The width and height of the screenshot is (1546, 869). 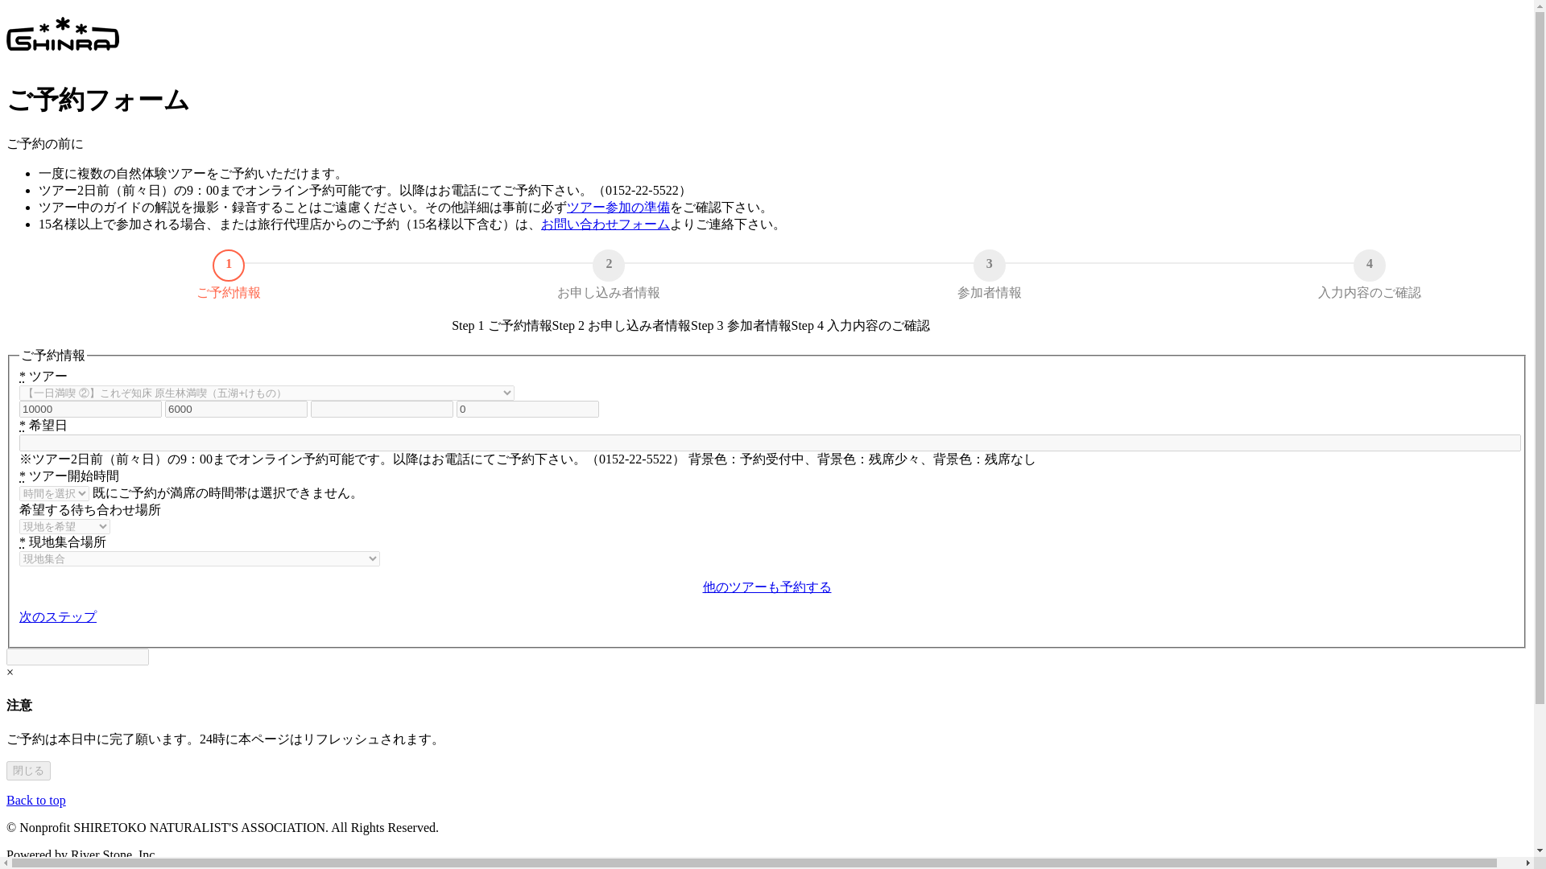 What do you see at coordinates (90, 409) in the screenshot?
I see `10000` at bounding box center [90, 409].